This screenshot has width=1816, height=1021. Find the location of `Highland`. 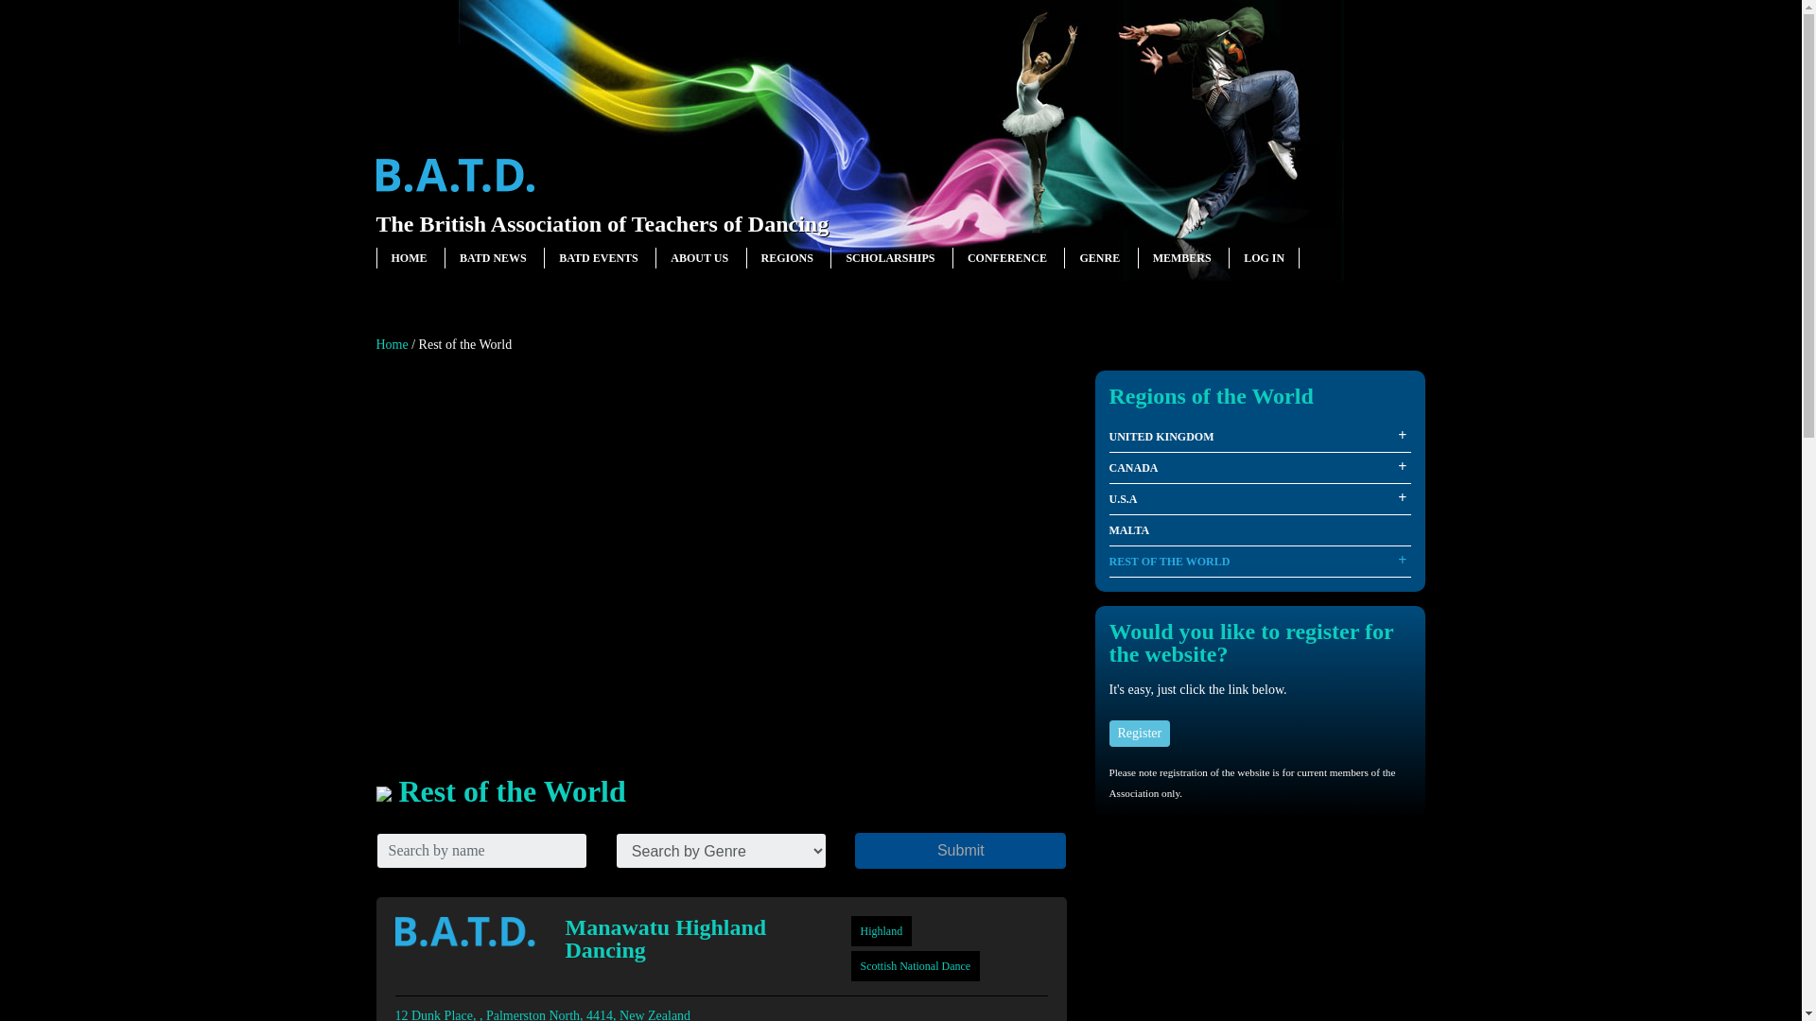

Highland is located at coordinates (882, 931).